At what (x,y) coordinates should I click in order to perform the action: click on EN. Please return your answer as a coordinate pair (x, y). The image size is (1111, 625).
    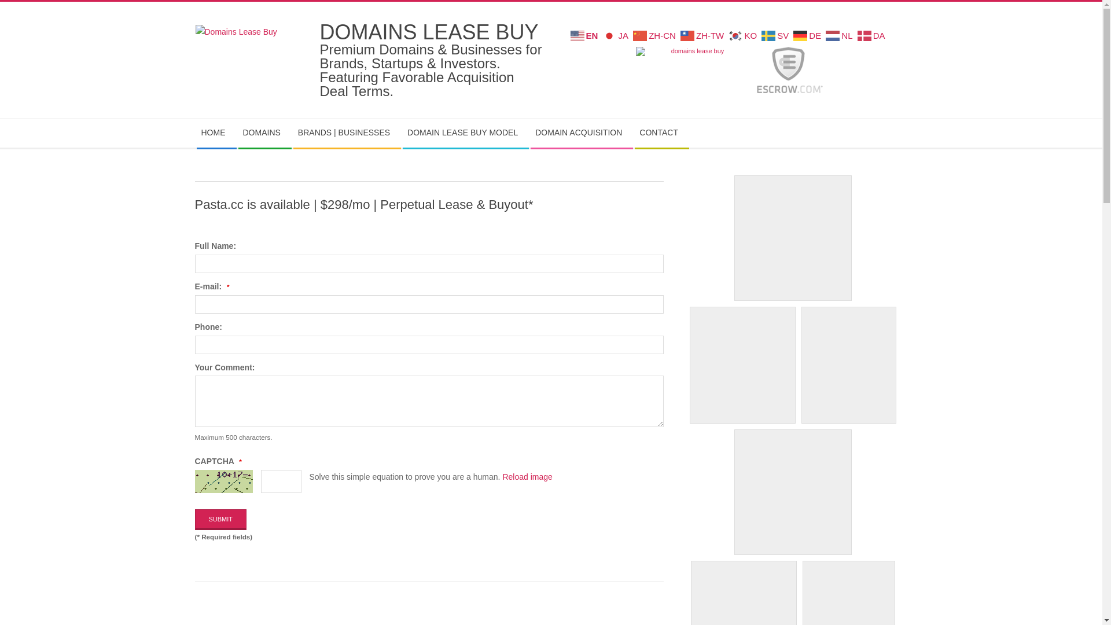
    Looking at the image, I should click on (586, 35).